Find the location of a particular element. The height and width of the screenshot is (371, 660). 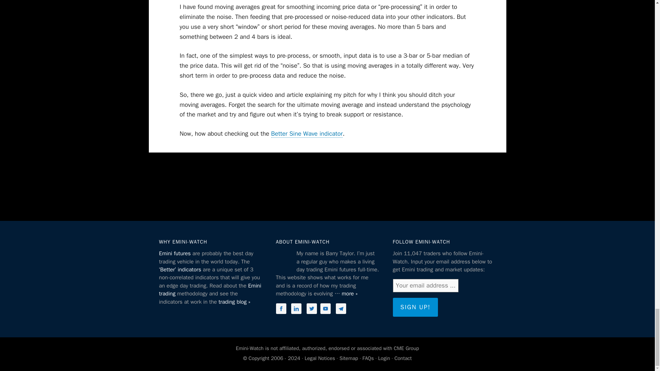

Barry Taylor Emini-Watch is located at coordinates (284, 260).